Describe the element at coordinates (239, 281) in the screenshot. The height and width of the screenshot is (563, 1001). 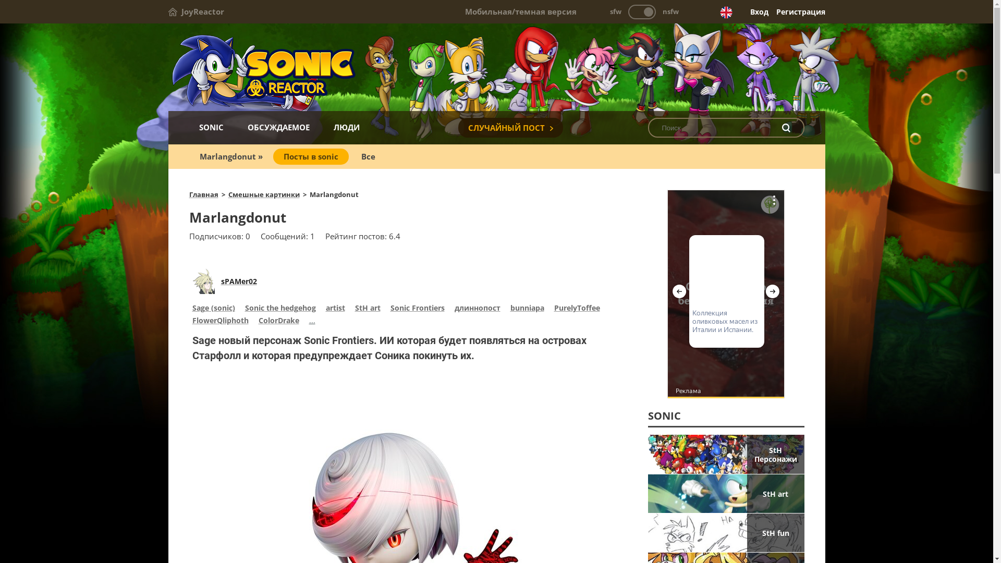
I see `sPAMer02` at that location.